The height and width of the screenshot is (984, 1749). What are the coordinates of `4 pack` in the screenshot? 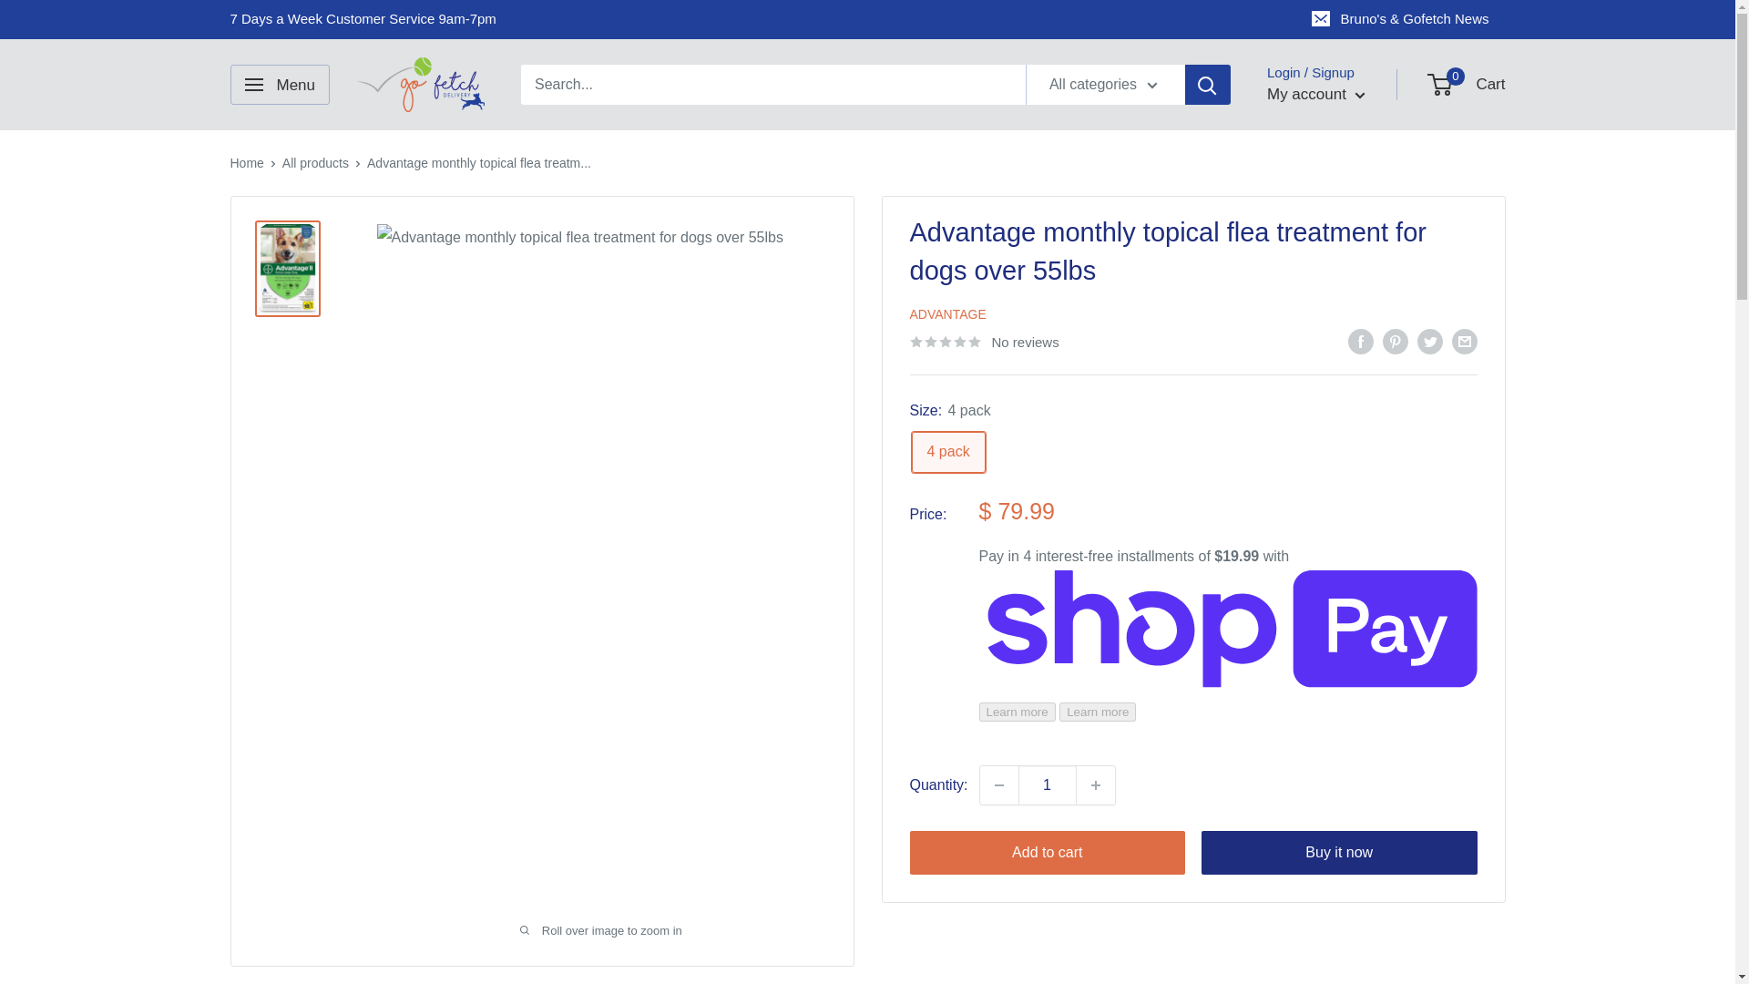 It's located at (947, 452).